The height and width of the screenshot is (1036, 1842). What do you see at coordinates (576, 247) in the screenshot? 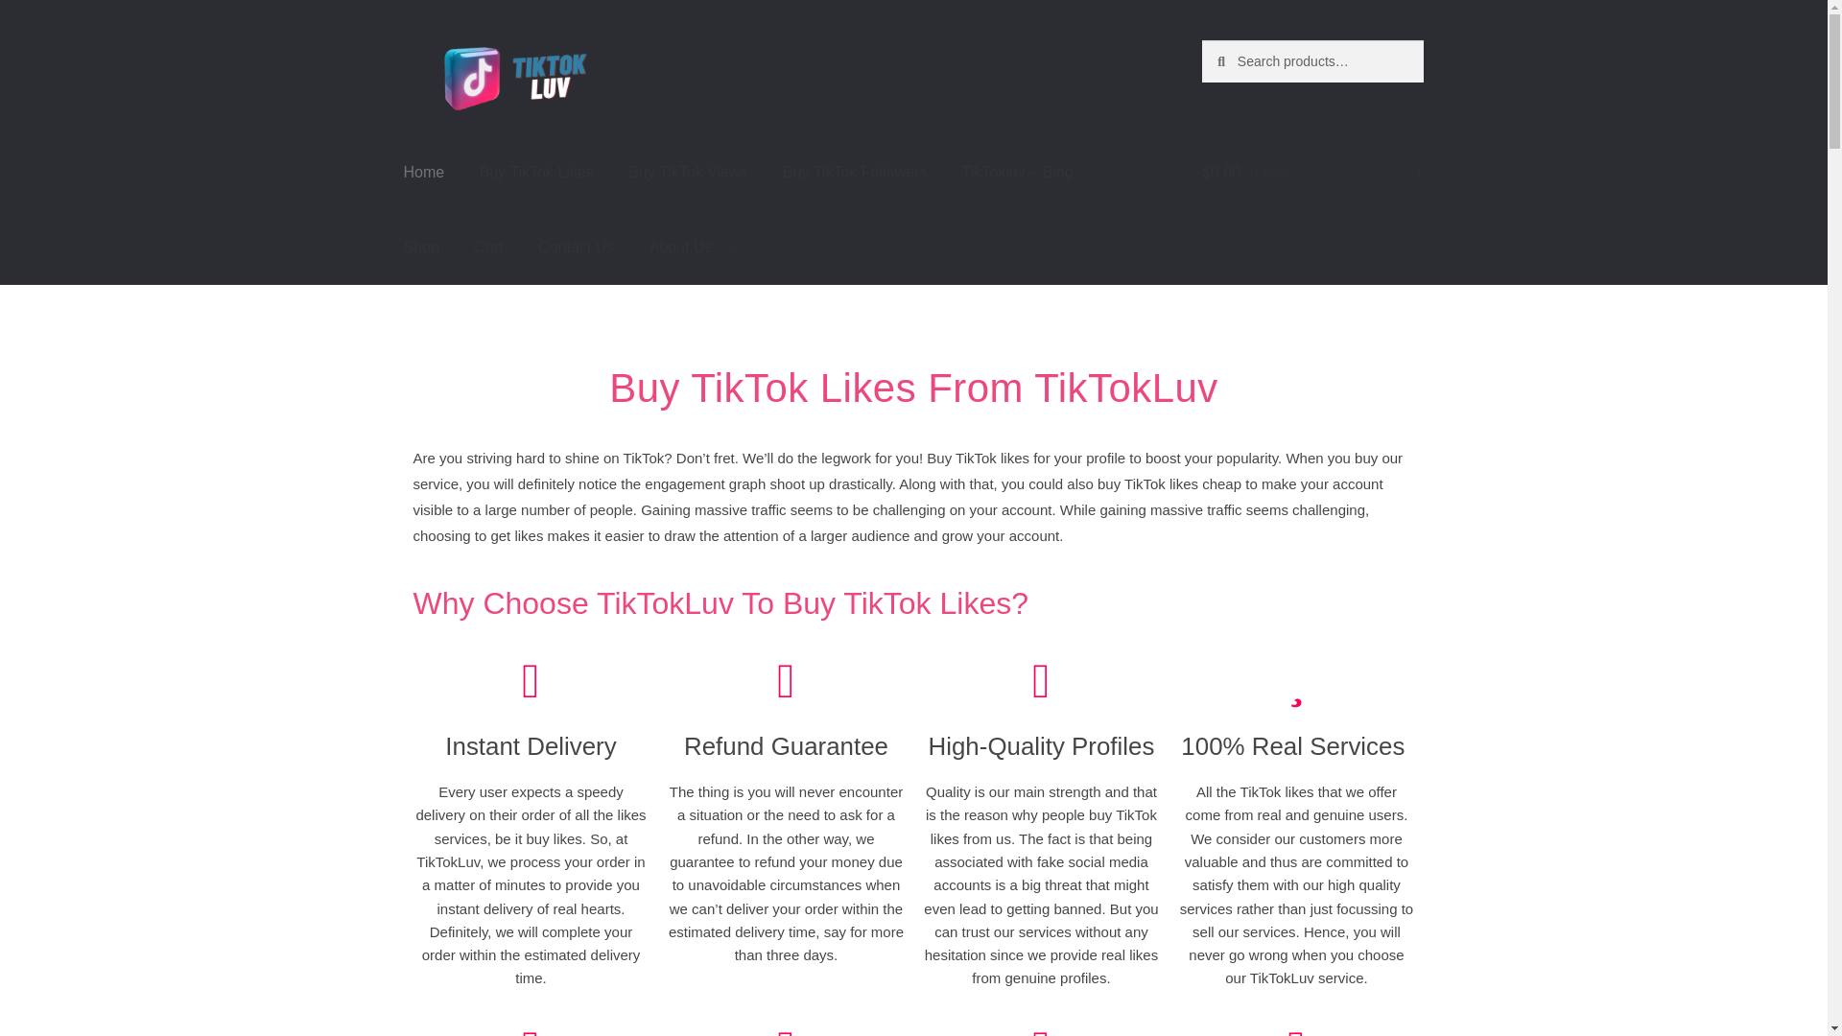
I see `Contact Us` at bounding box center [576, 247].